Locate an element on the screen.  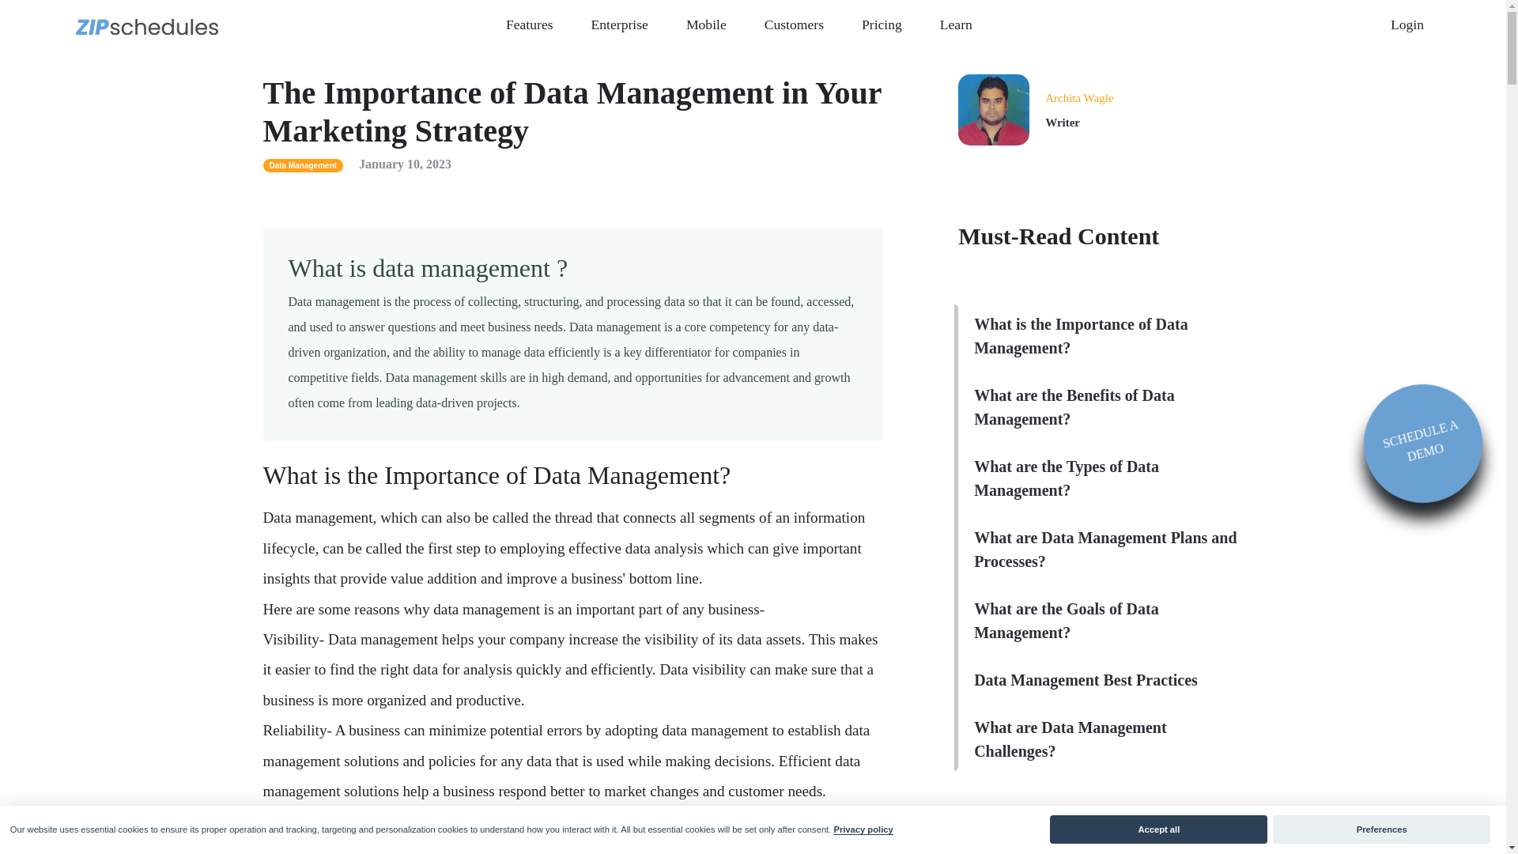
Login is located at coordinates (1407, 24).